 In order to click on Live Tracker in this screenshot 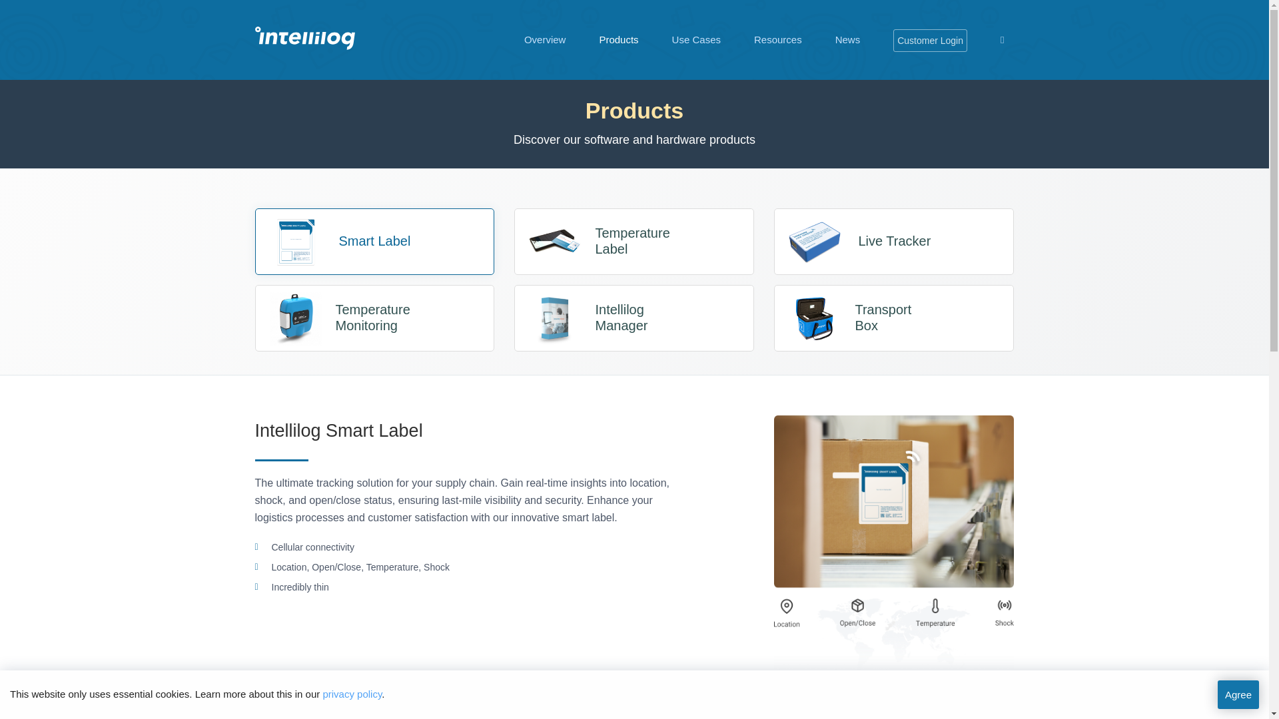, I will do `click(634, 318)`.